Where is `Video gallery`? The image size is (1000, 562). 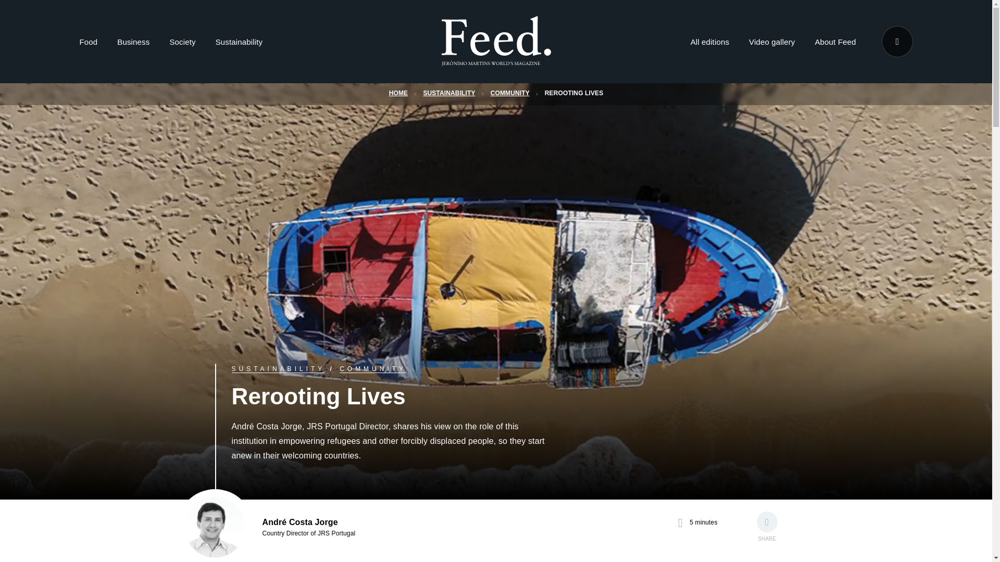 Video gallery is located at coordinates (772, 44).